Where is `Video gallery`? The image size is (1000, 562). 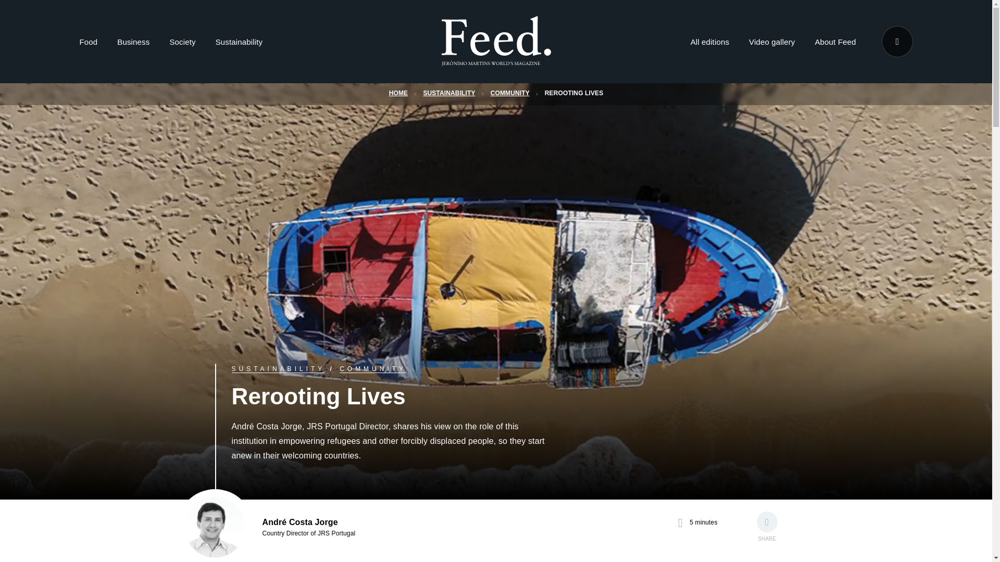 Video gallery is located at coordinates (772, 44).